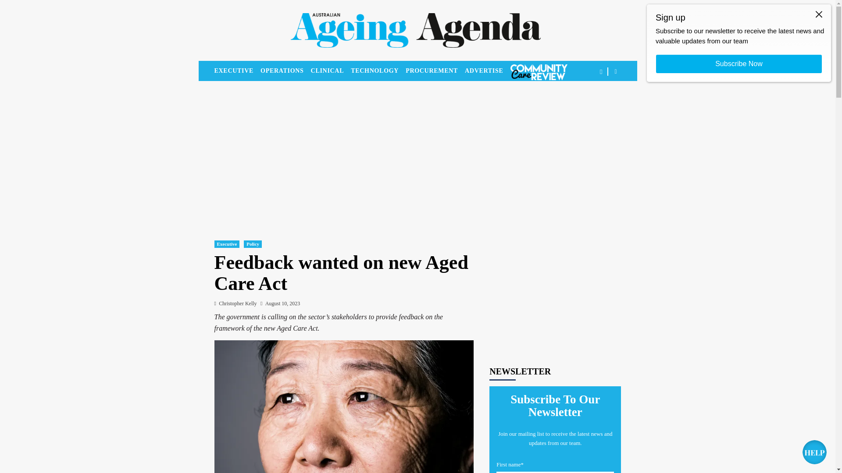 This screenshot has height=473, width=842. What do you see at coordinates (378, 71) in the screenshot?
I see `TECHNOLOGY` at bounding box center [378, 71].